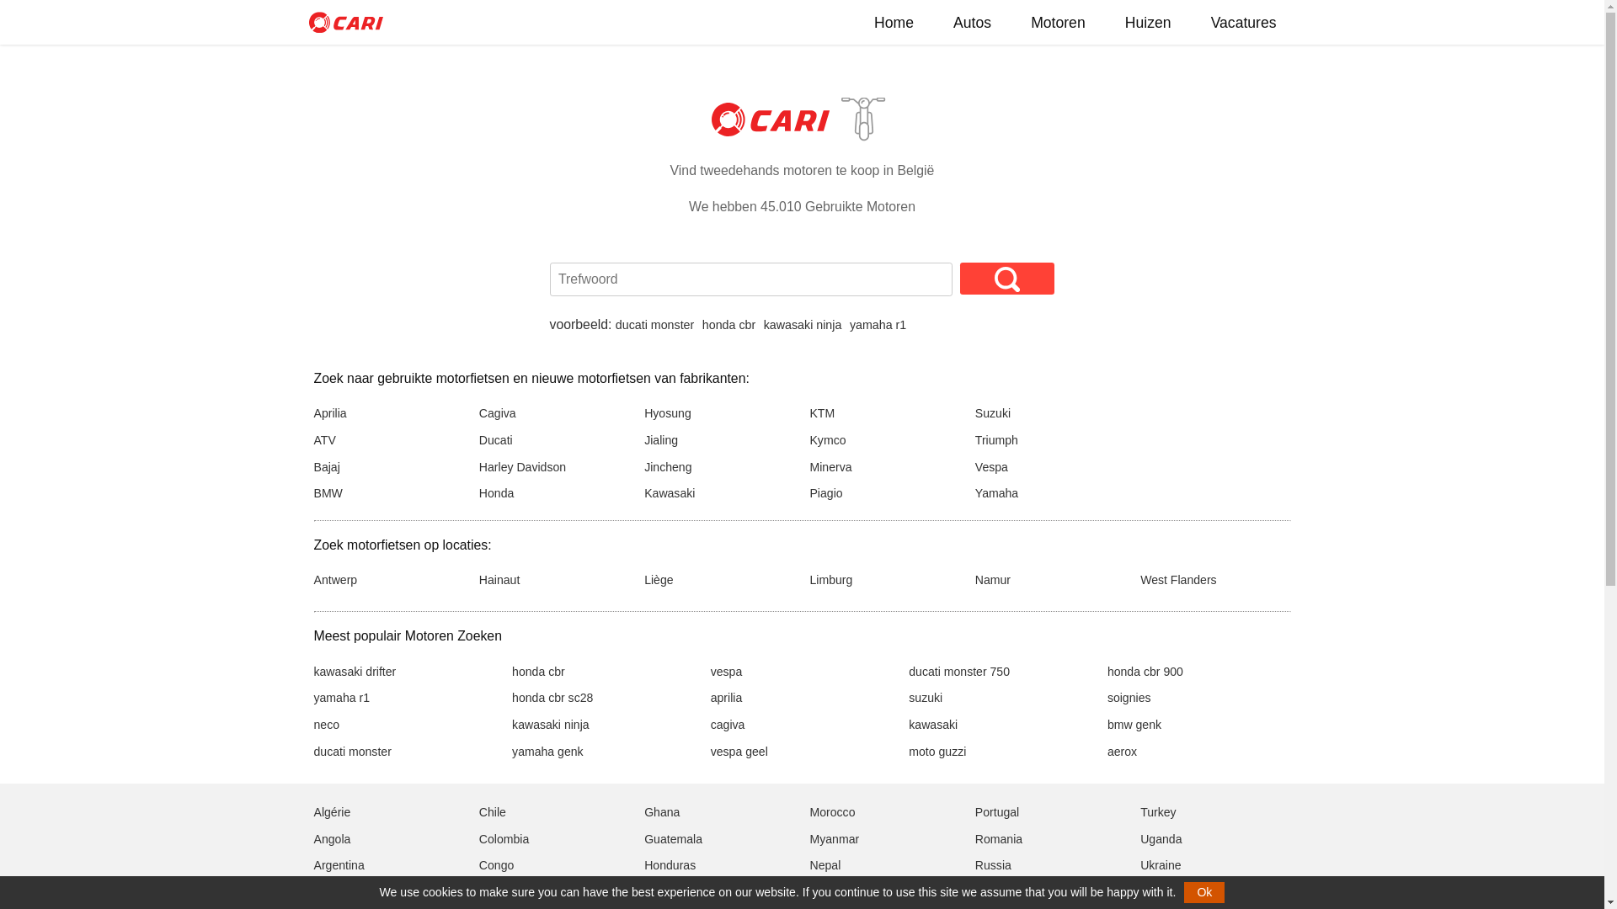 The height and width of the screenshot is (909, 1617). Describe the element at coordinates (355, 672) in the screenshot. I see `kawasaki drifter` at that location.